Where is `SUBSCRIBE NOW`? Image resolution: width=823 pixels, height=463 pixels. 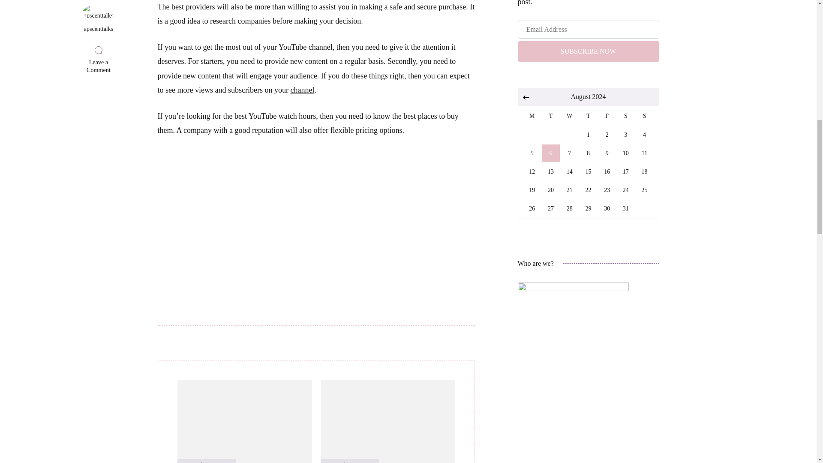 SUBSCRIBE NOW is located at coordinates (387, 421).